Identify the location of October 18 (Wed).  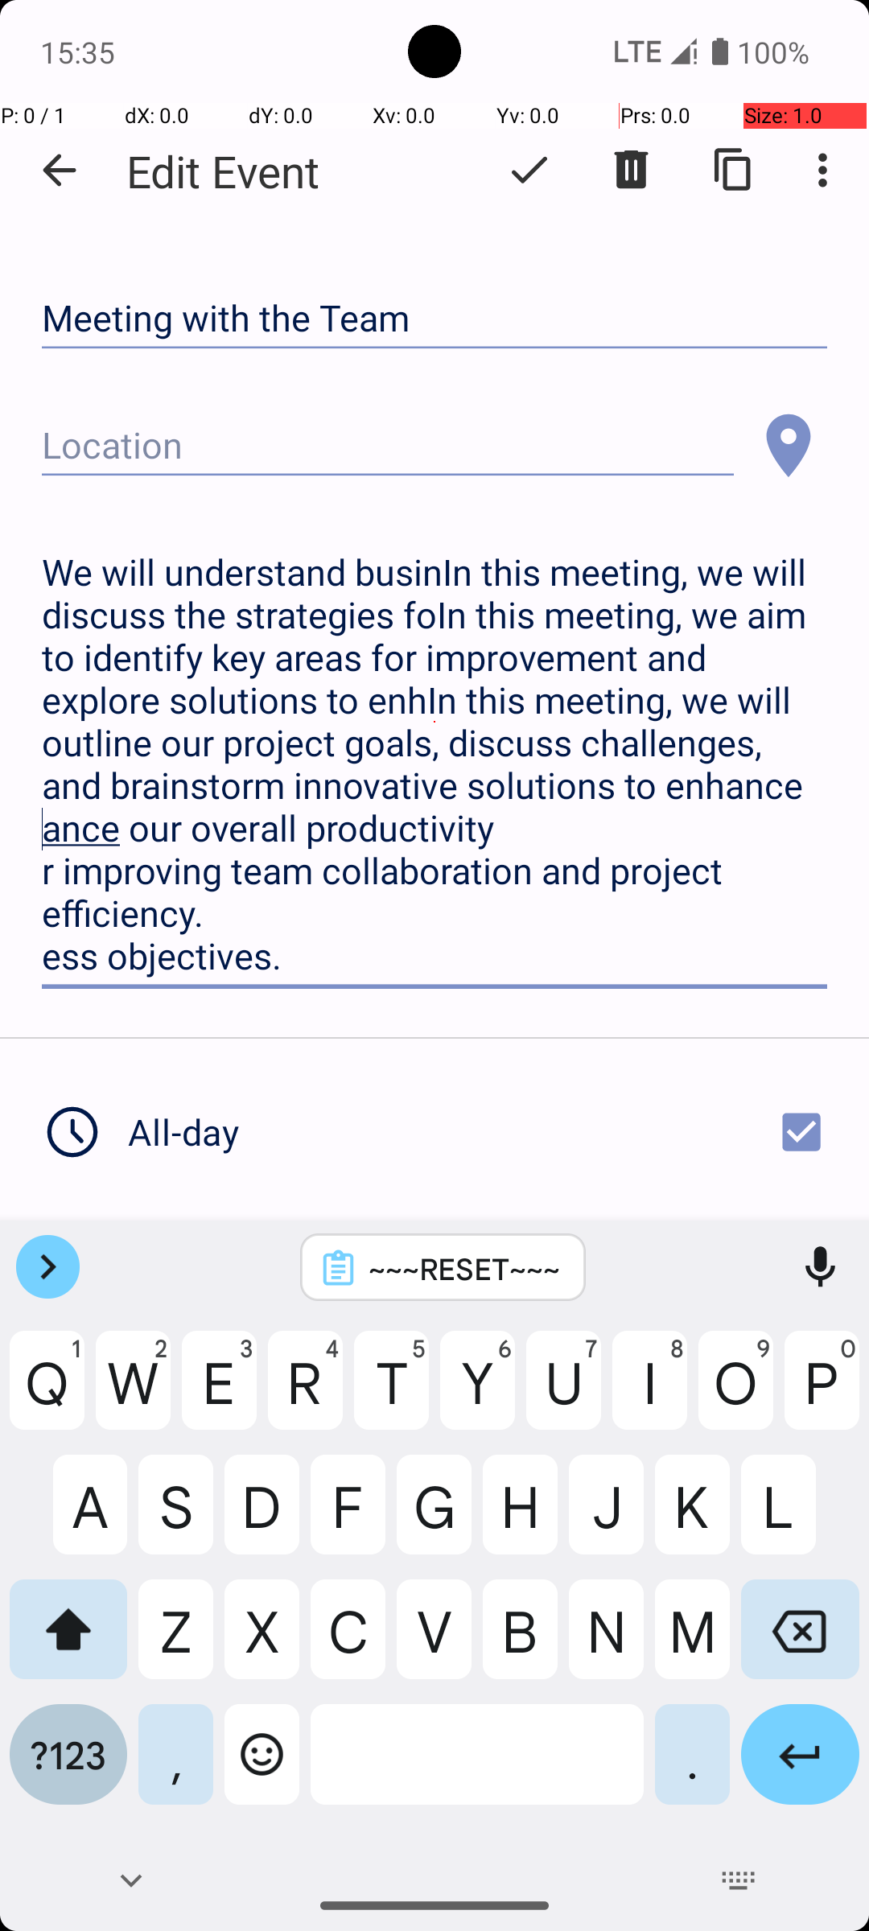
(286, 1258).